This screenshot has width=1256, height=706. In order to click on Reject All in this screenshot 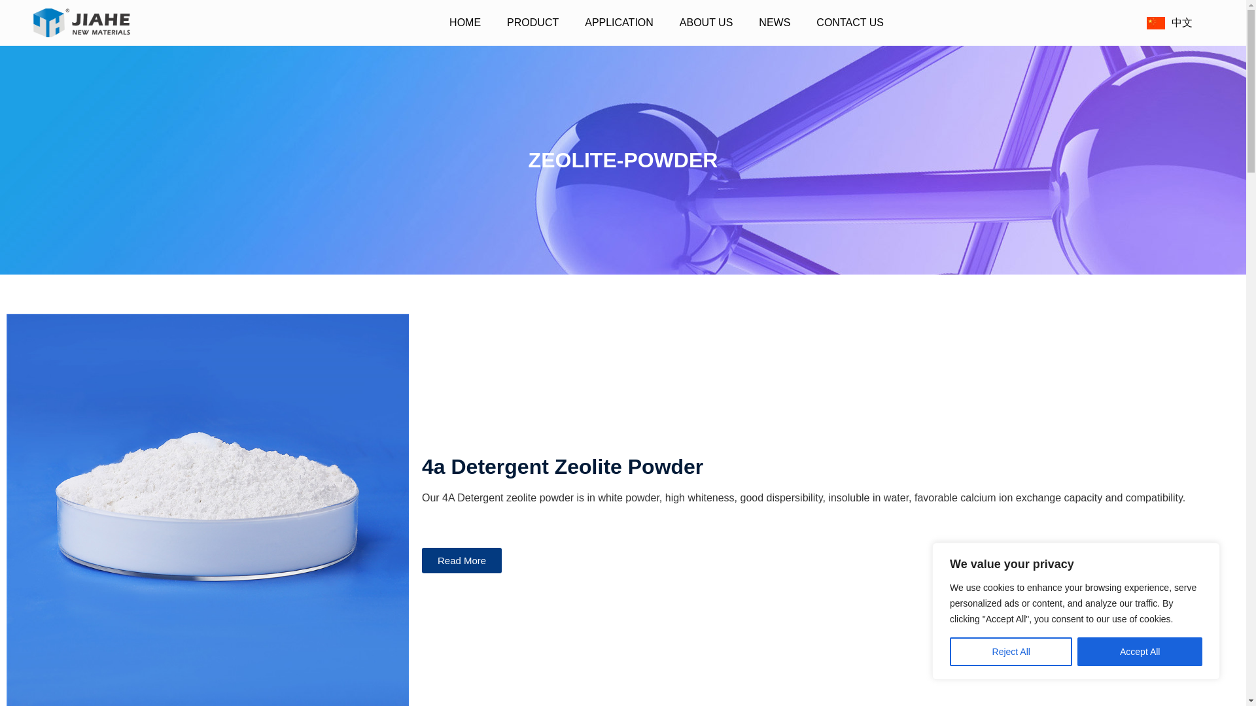, I will do `click(1011, 652)`.